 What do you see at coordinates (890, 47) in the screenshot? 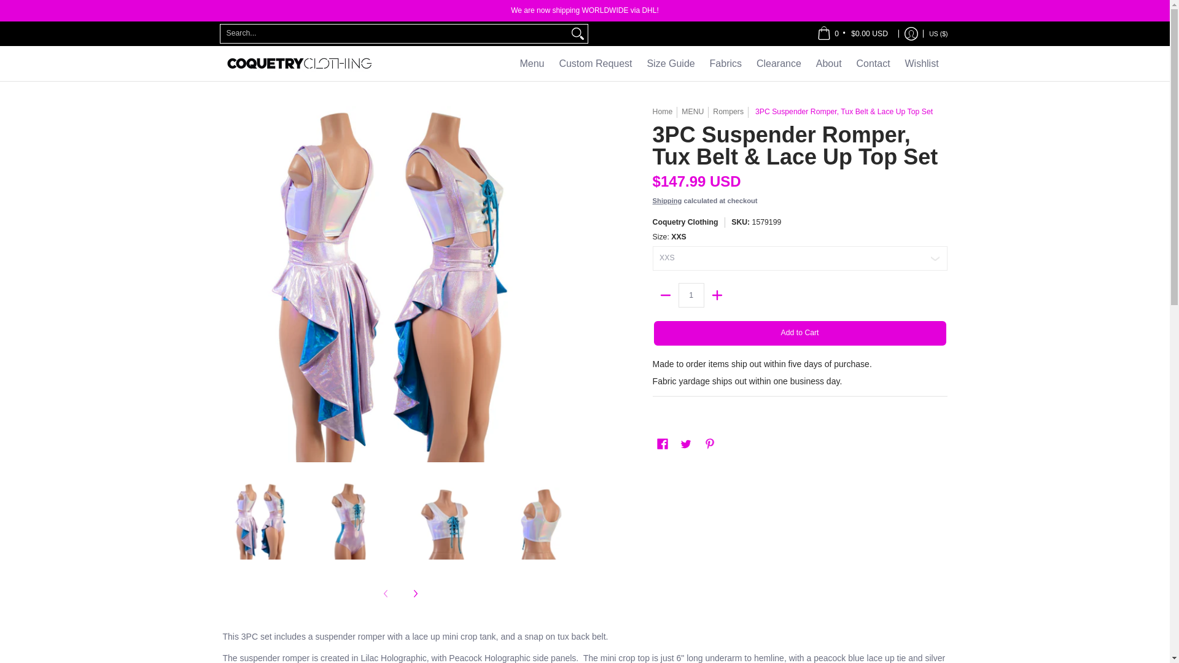
I see `BQ` at bounding box center [890, 47].